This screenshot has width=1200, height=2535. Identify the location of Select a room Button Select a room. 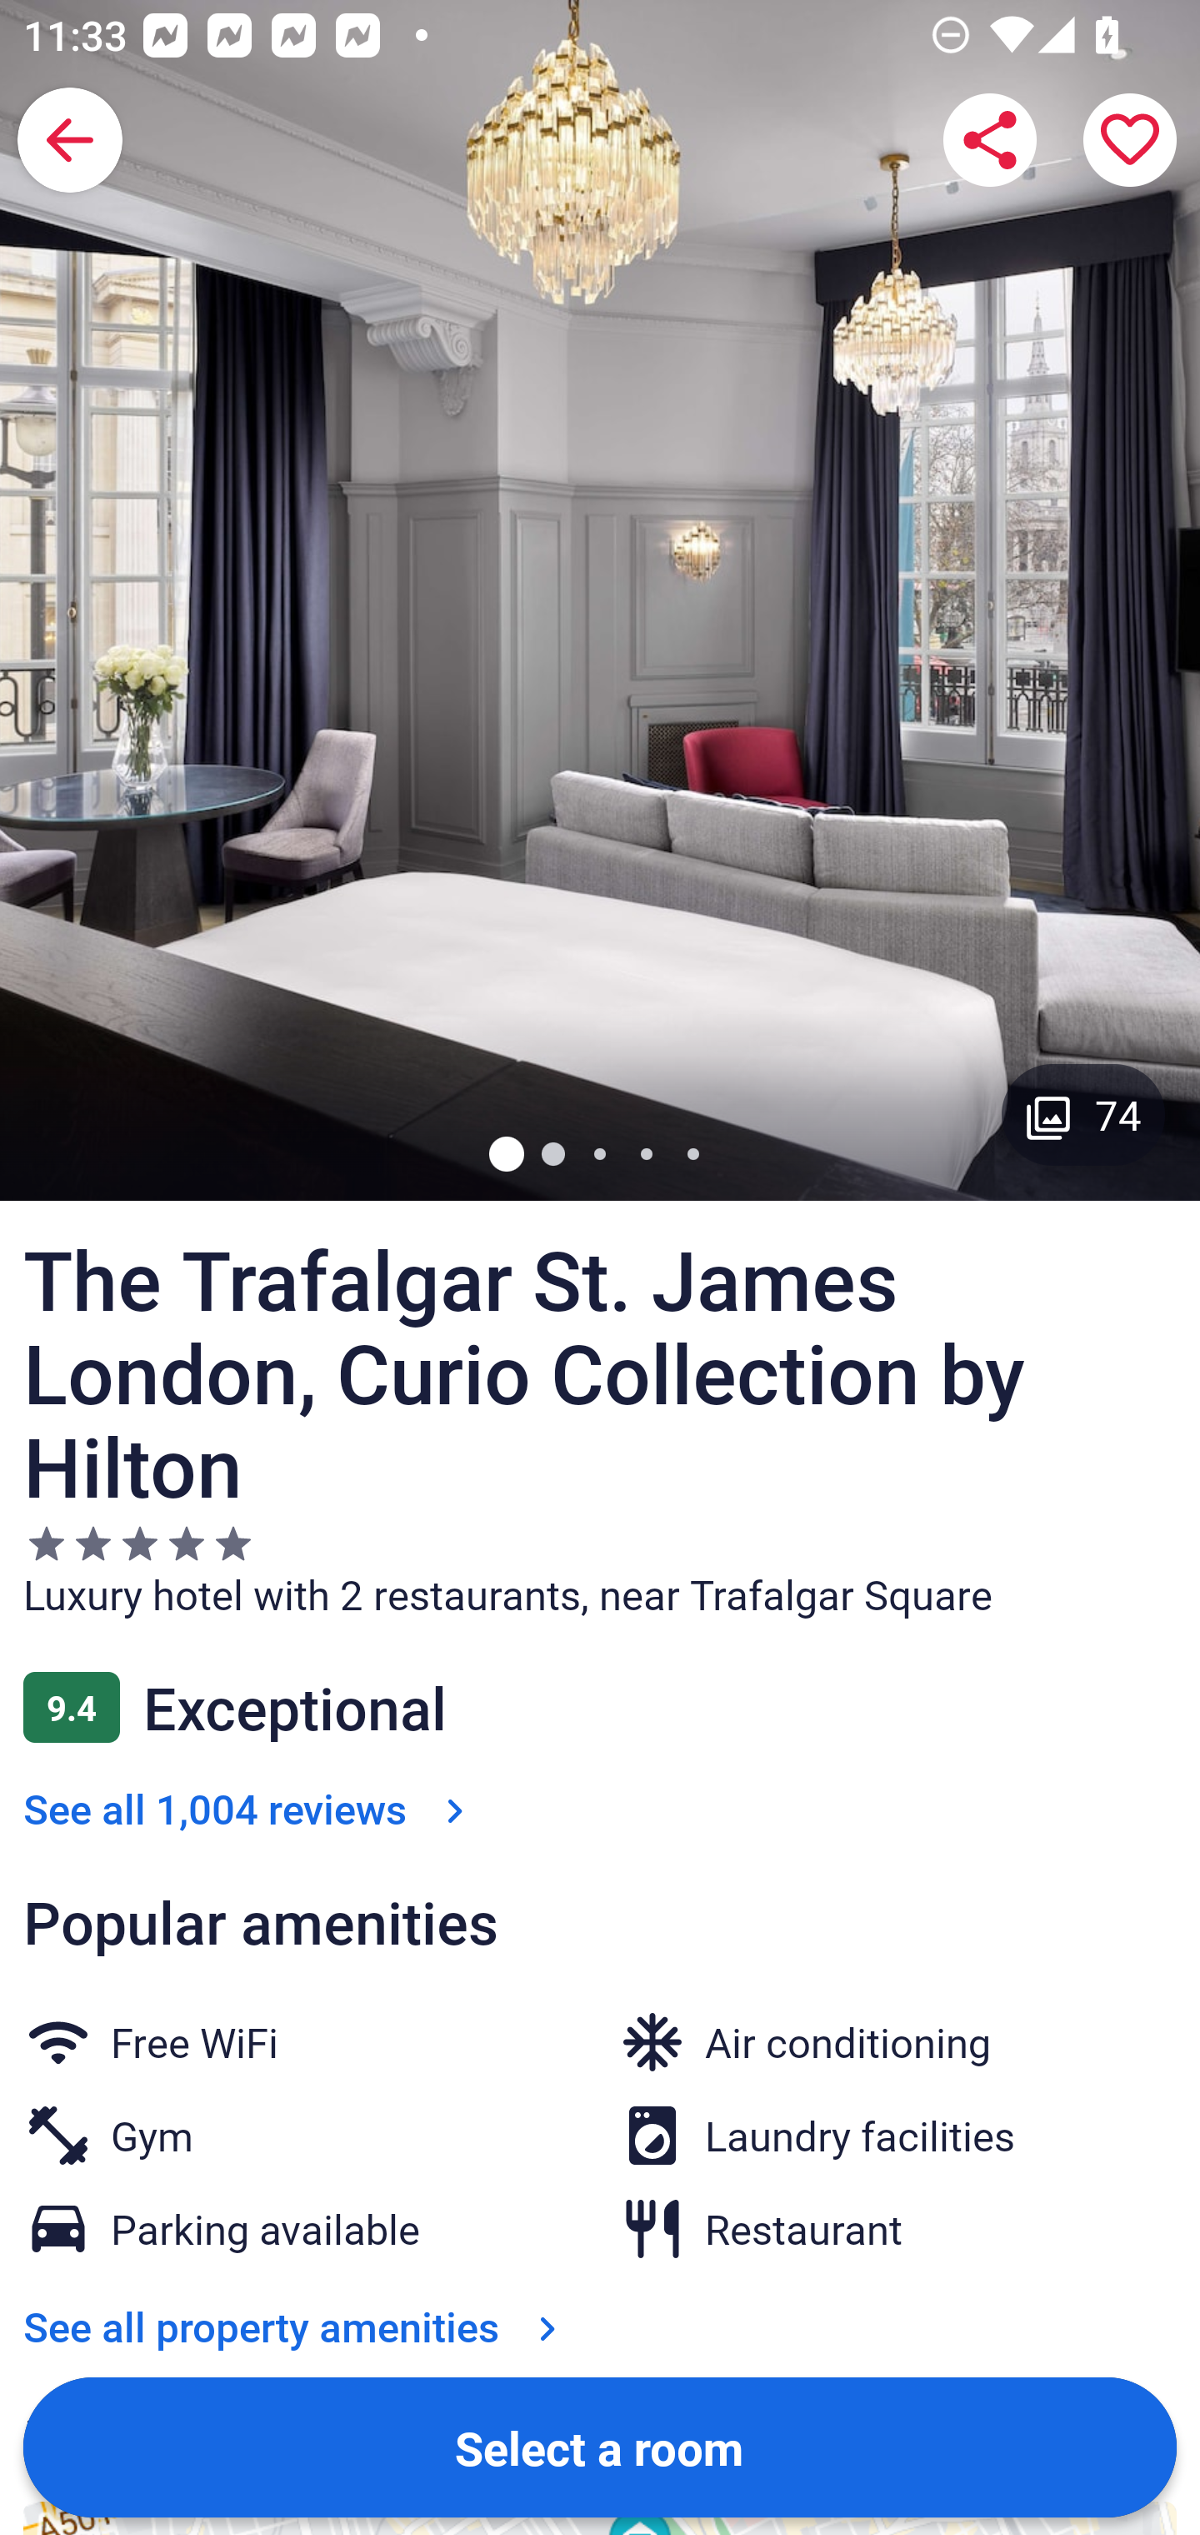
(600, 2447).